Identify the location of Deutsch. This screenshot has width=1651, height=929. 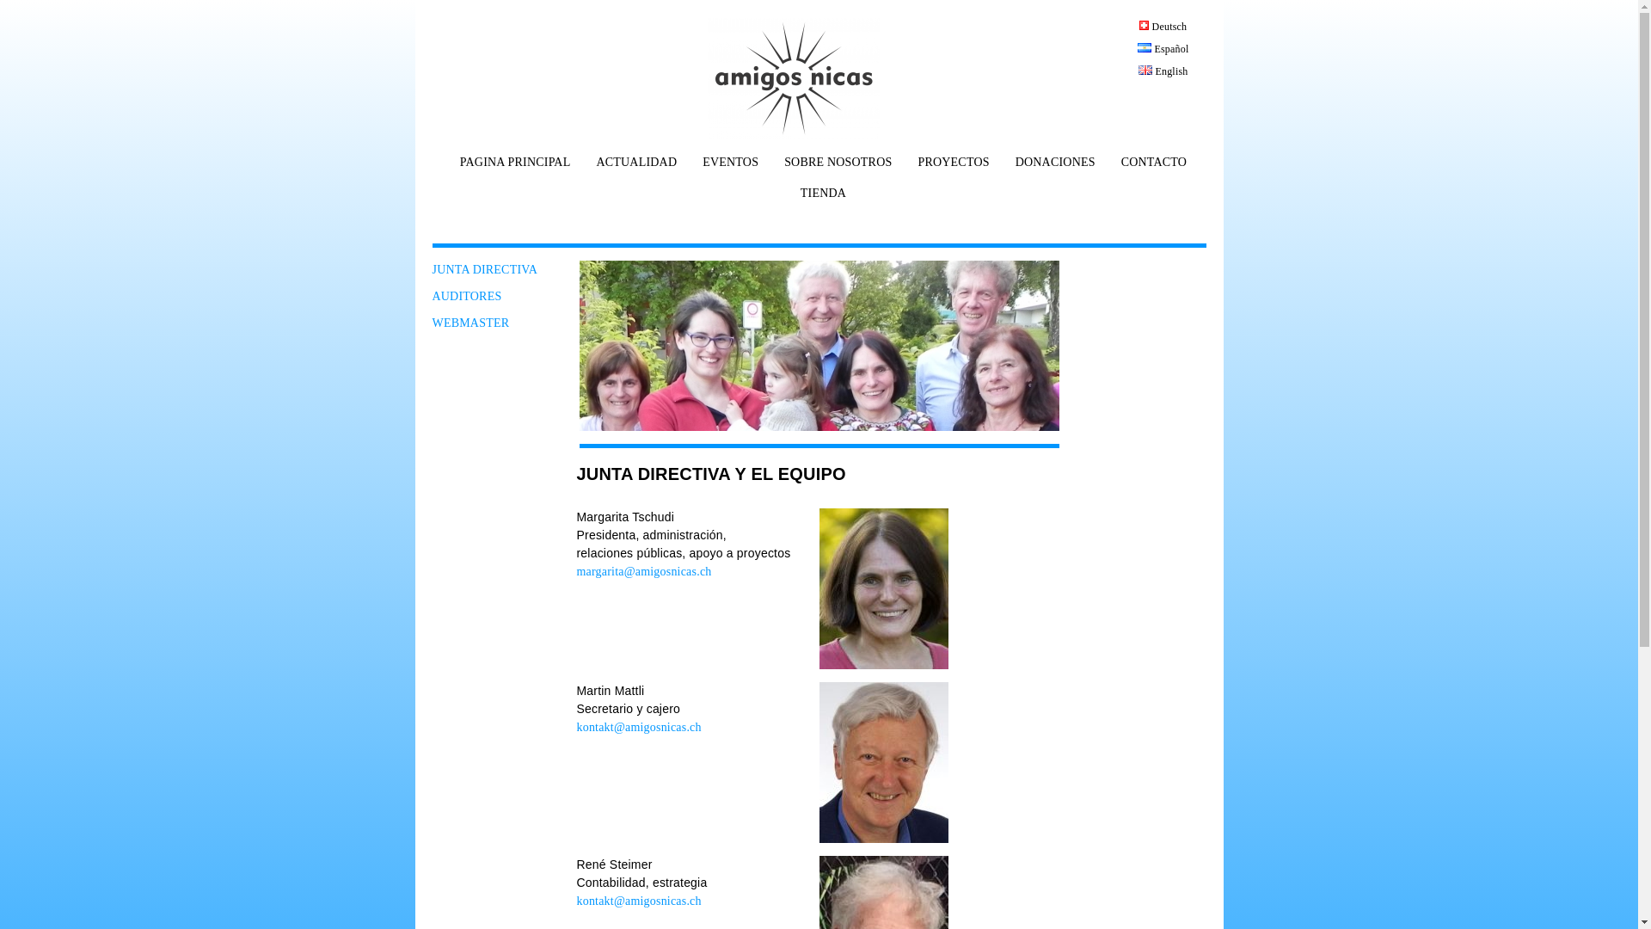
(1163, 27).